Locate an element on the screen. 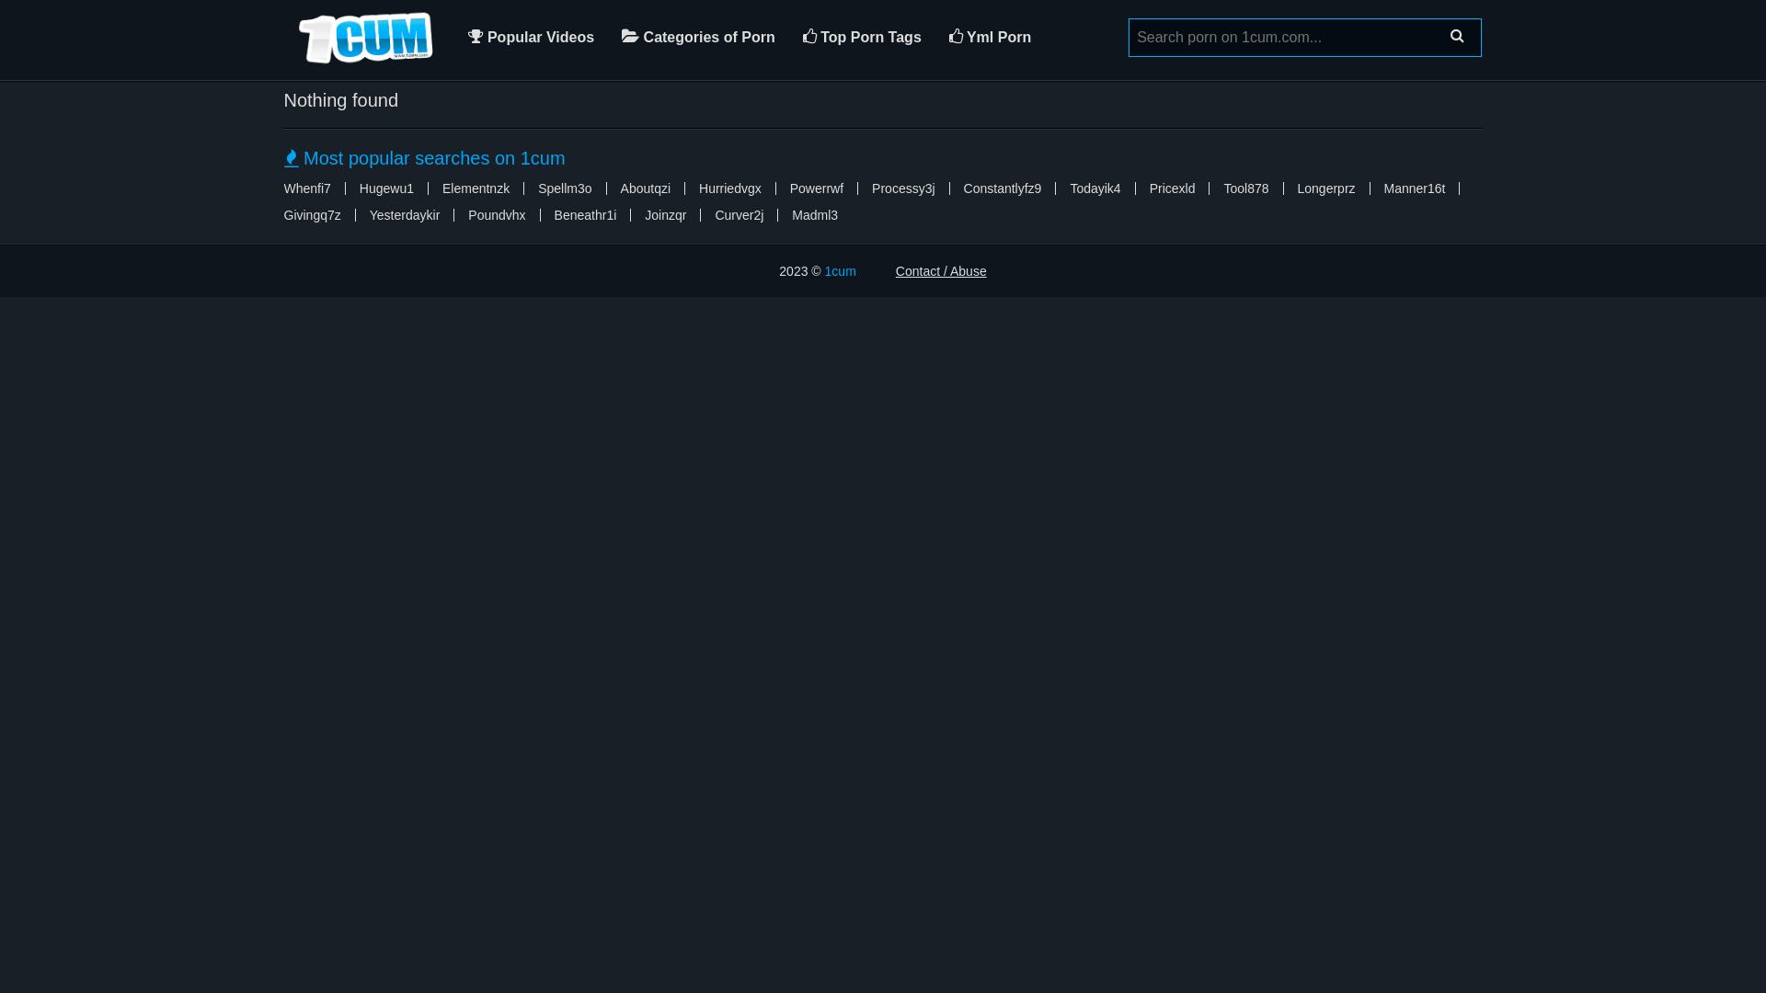 The image size is (1766, 993). Poundvhx is located at coordinates (497, 215).